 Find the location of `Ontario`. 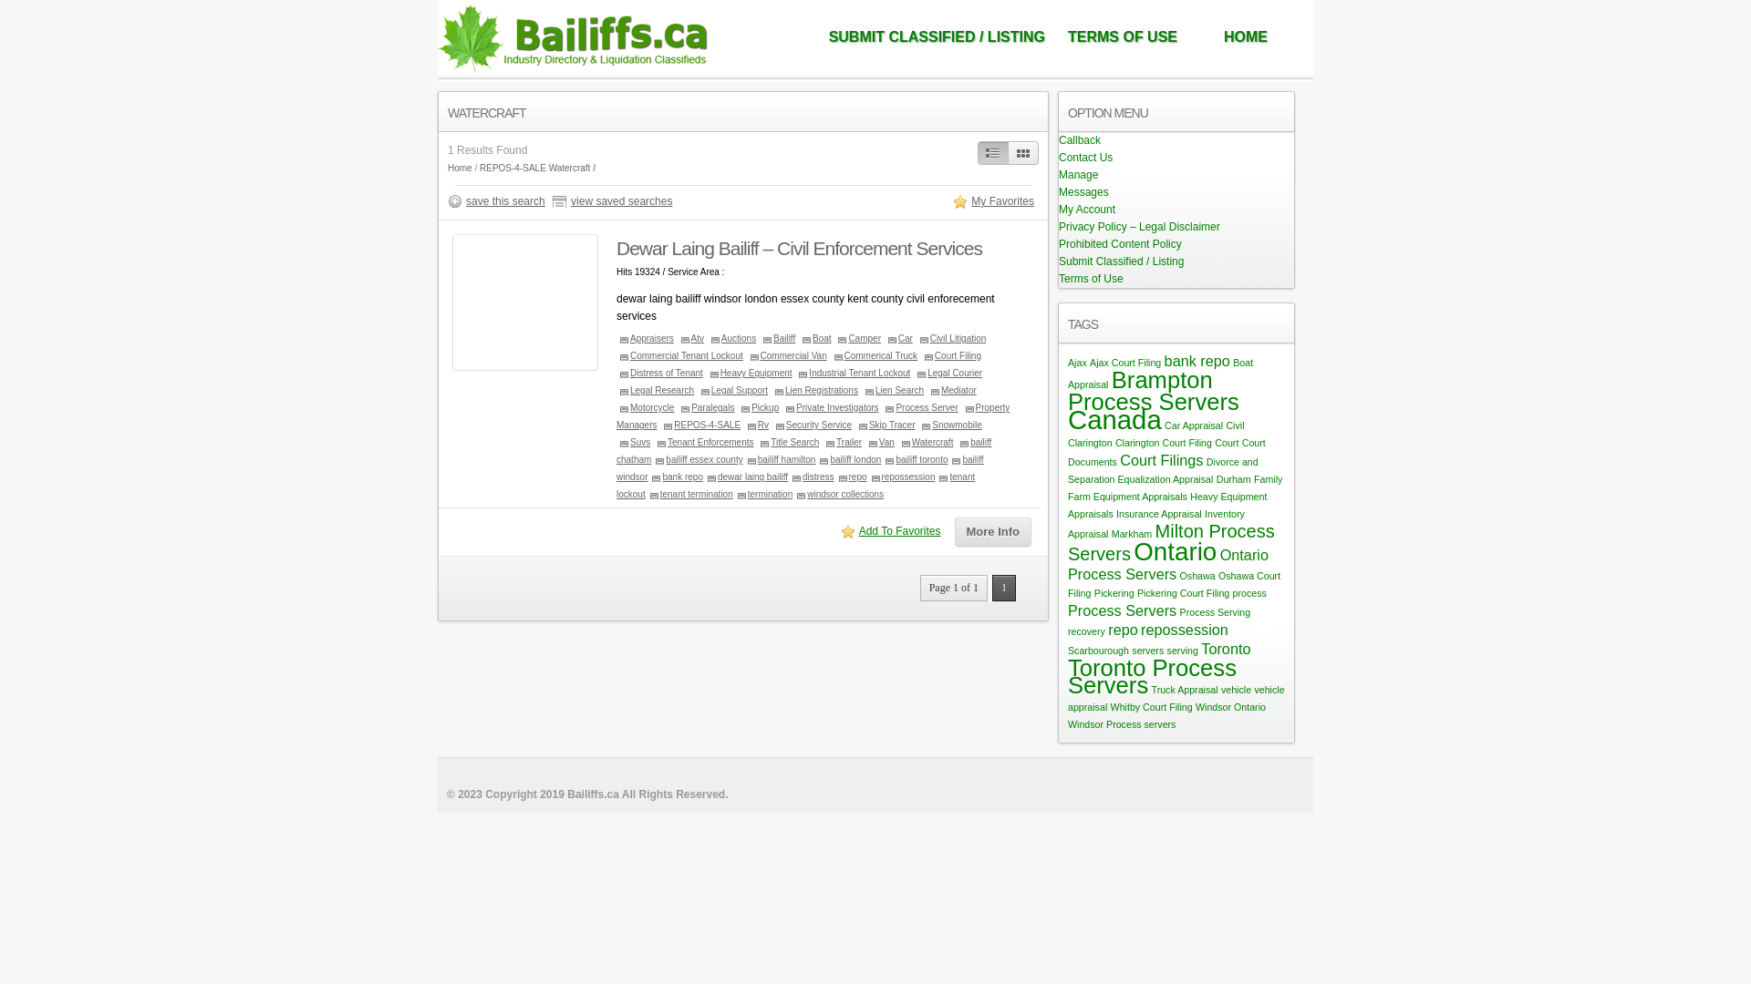

Ontario is located at coordinates (1175, 552).